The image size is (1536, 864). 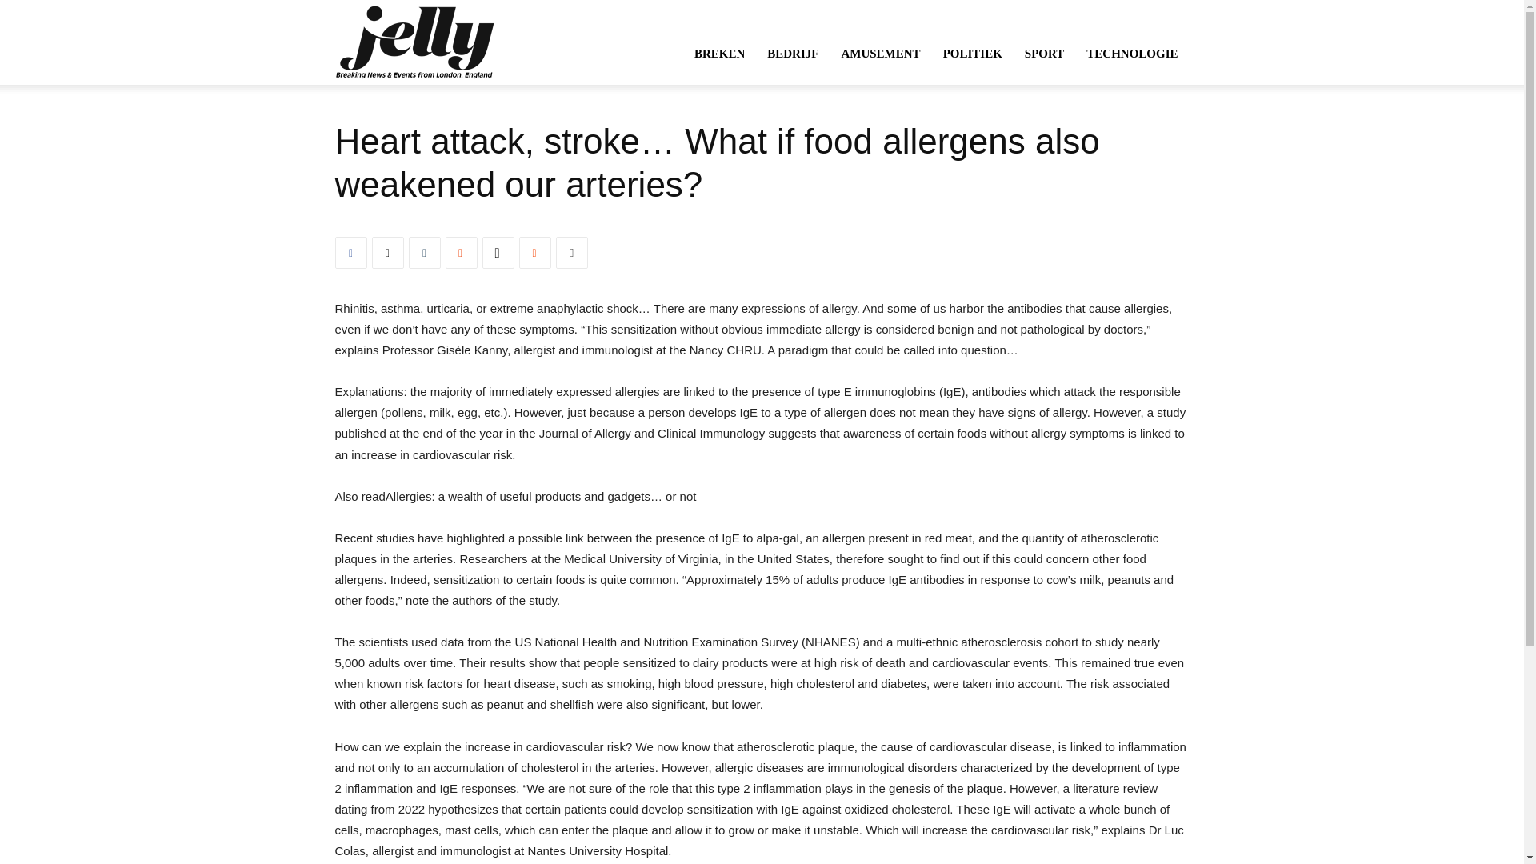 What do you see at coordinates (424, 252) in the screenshot?
I see `Tumblr` at bounding box center [424, 252].